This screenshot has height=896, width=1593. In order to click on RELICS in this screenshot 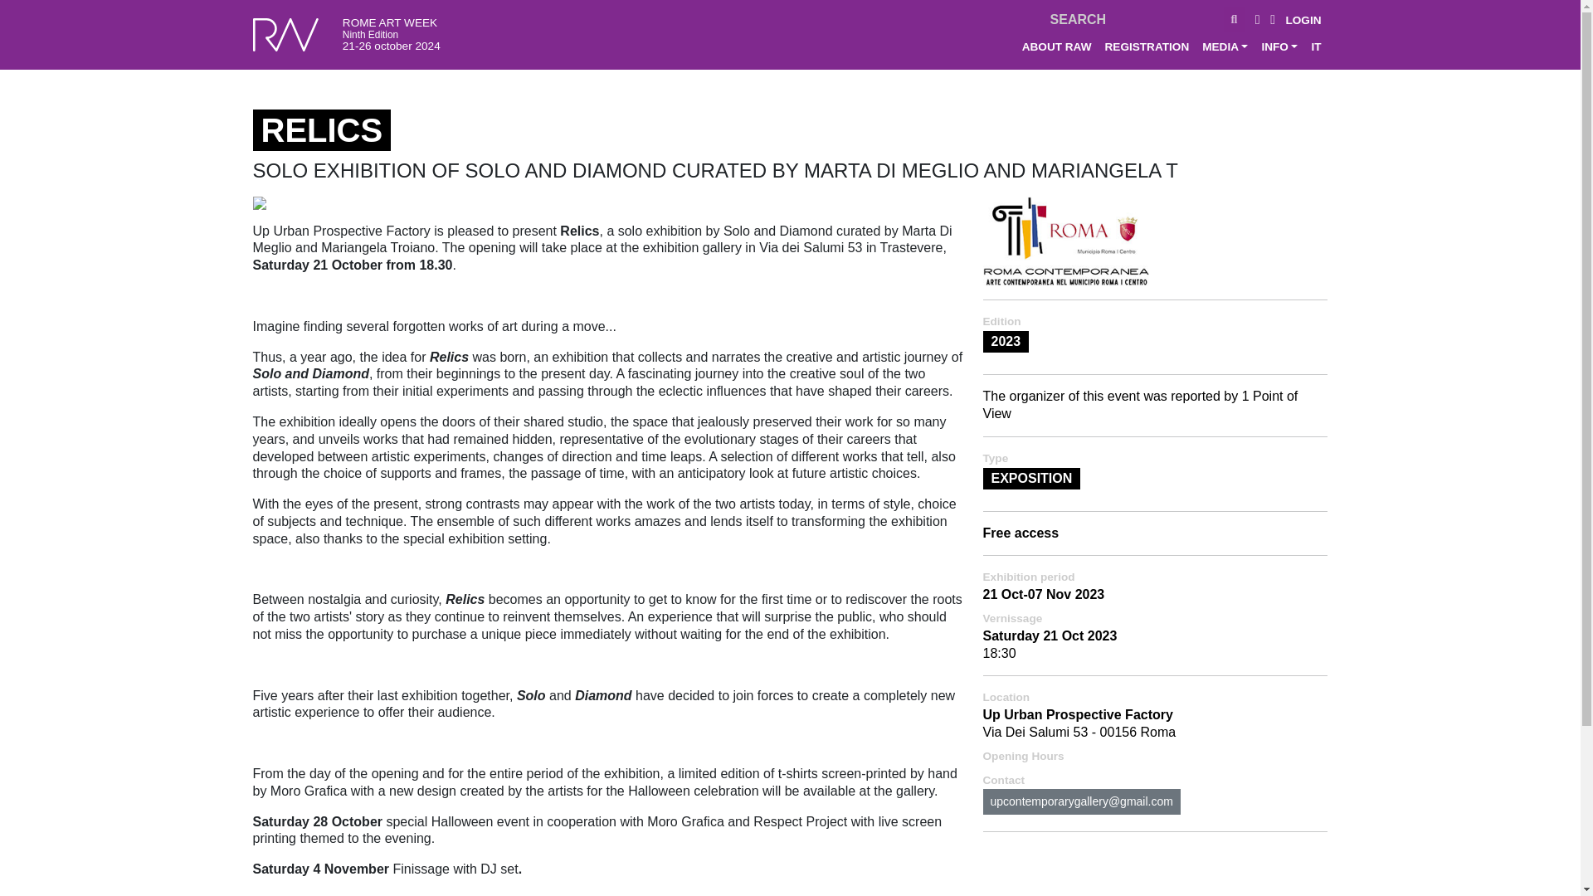, I will do `click(259, 209)`.